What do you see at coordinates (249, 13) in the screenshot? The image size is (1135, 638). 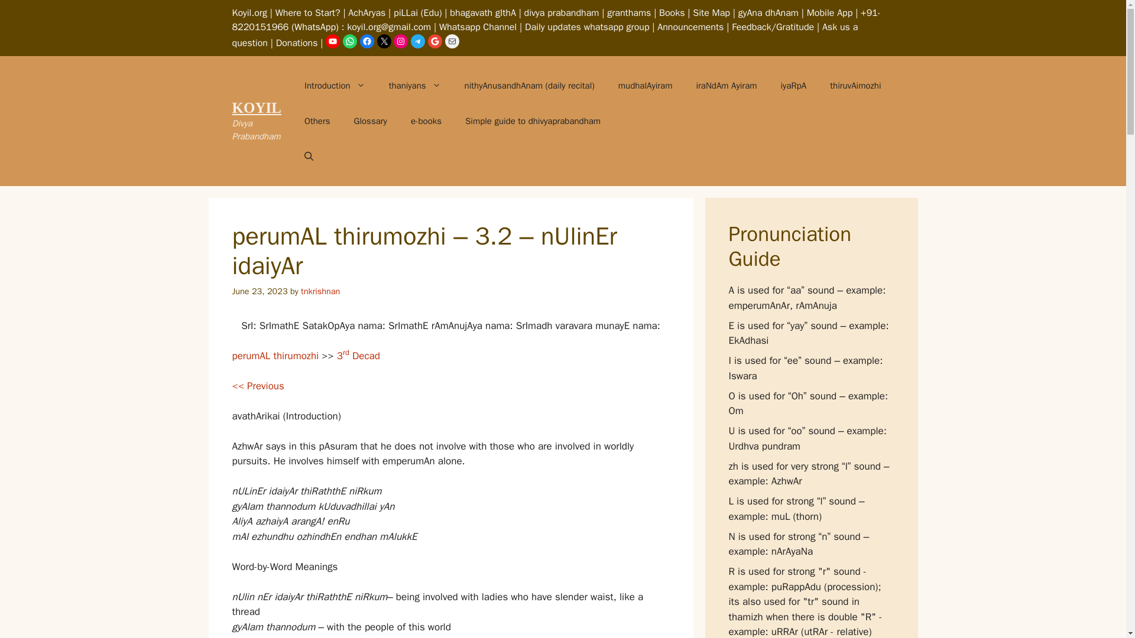 I see `Koyil.org` at bounding box center [249, 13].